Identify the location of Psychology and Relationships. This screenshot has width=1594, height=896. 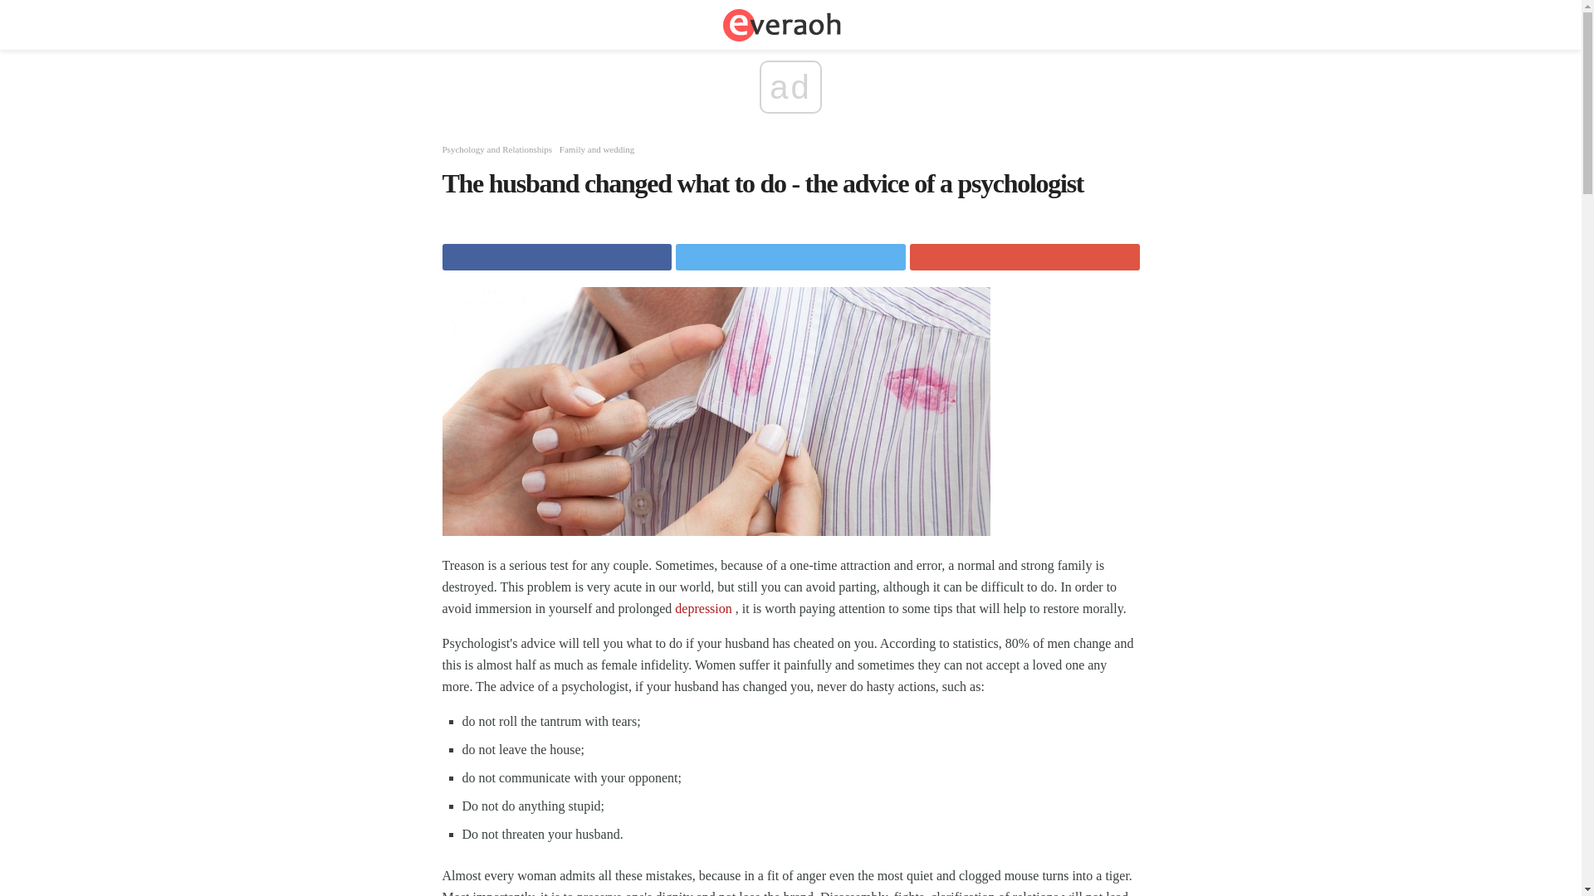
(496, 149).